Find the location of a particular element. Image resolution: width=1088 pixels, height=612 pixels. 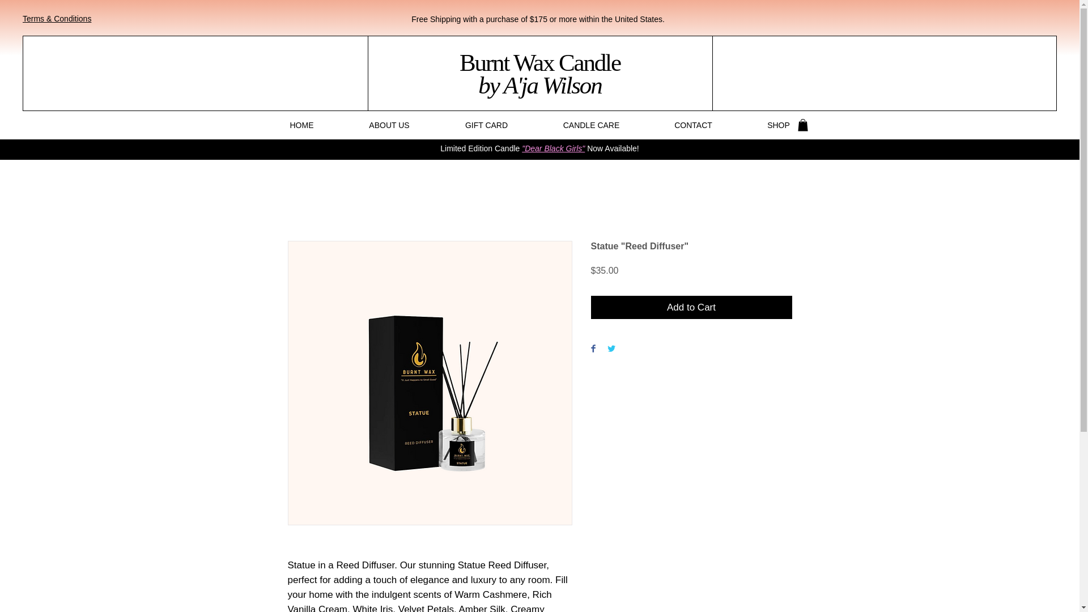

by A'ja Wilson is located at coordinates (539, 85).